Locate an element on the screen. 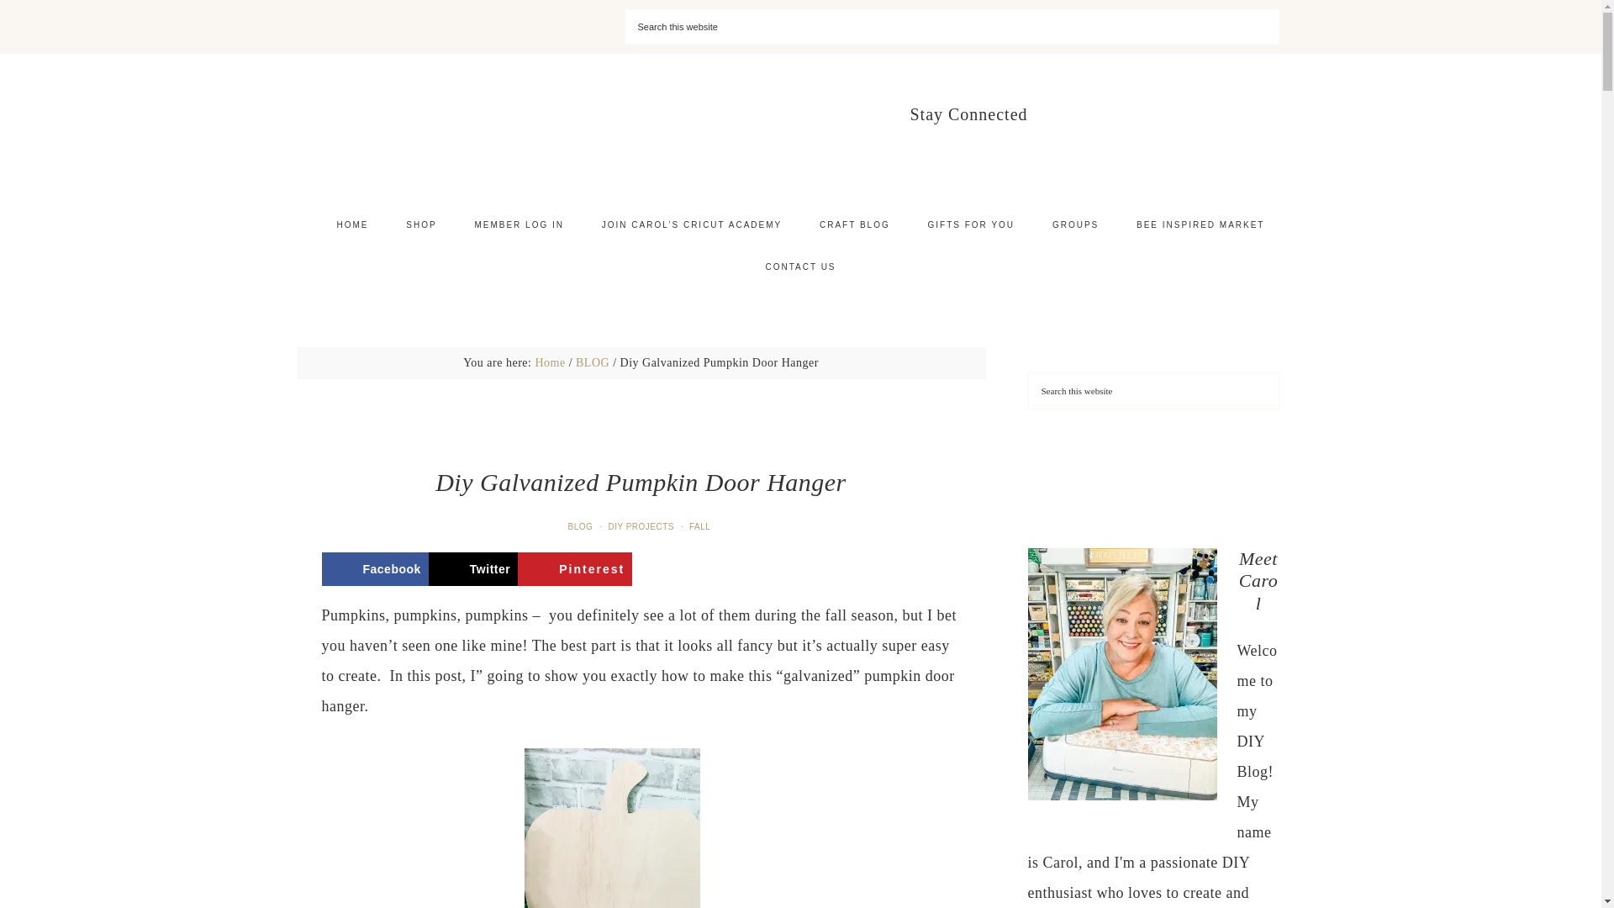 The image size is (1614, 908). FALL is located at coordinates (701, 526).